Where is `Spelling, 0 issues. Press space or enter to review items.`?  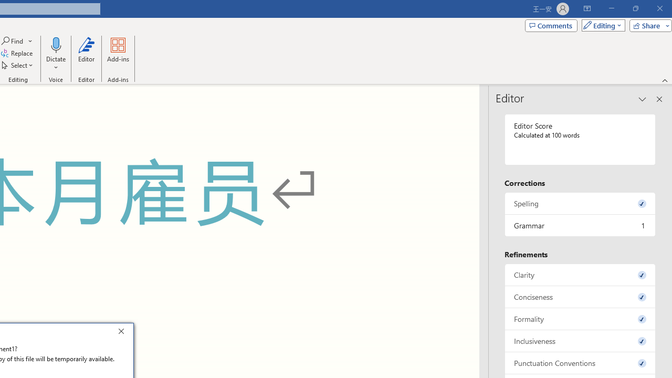 Spelling, 0 issues. Press space or enter to review items. is located at coordinates (580, 204).